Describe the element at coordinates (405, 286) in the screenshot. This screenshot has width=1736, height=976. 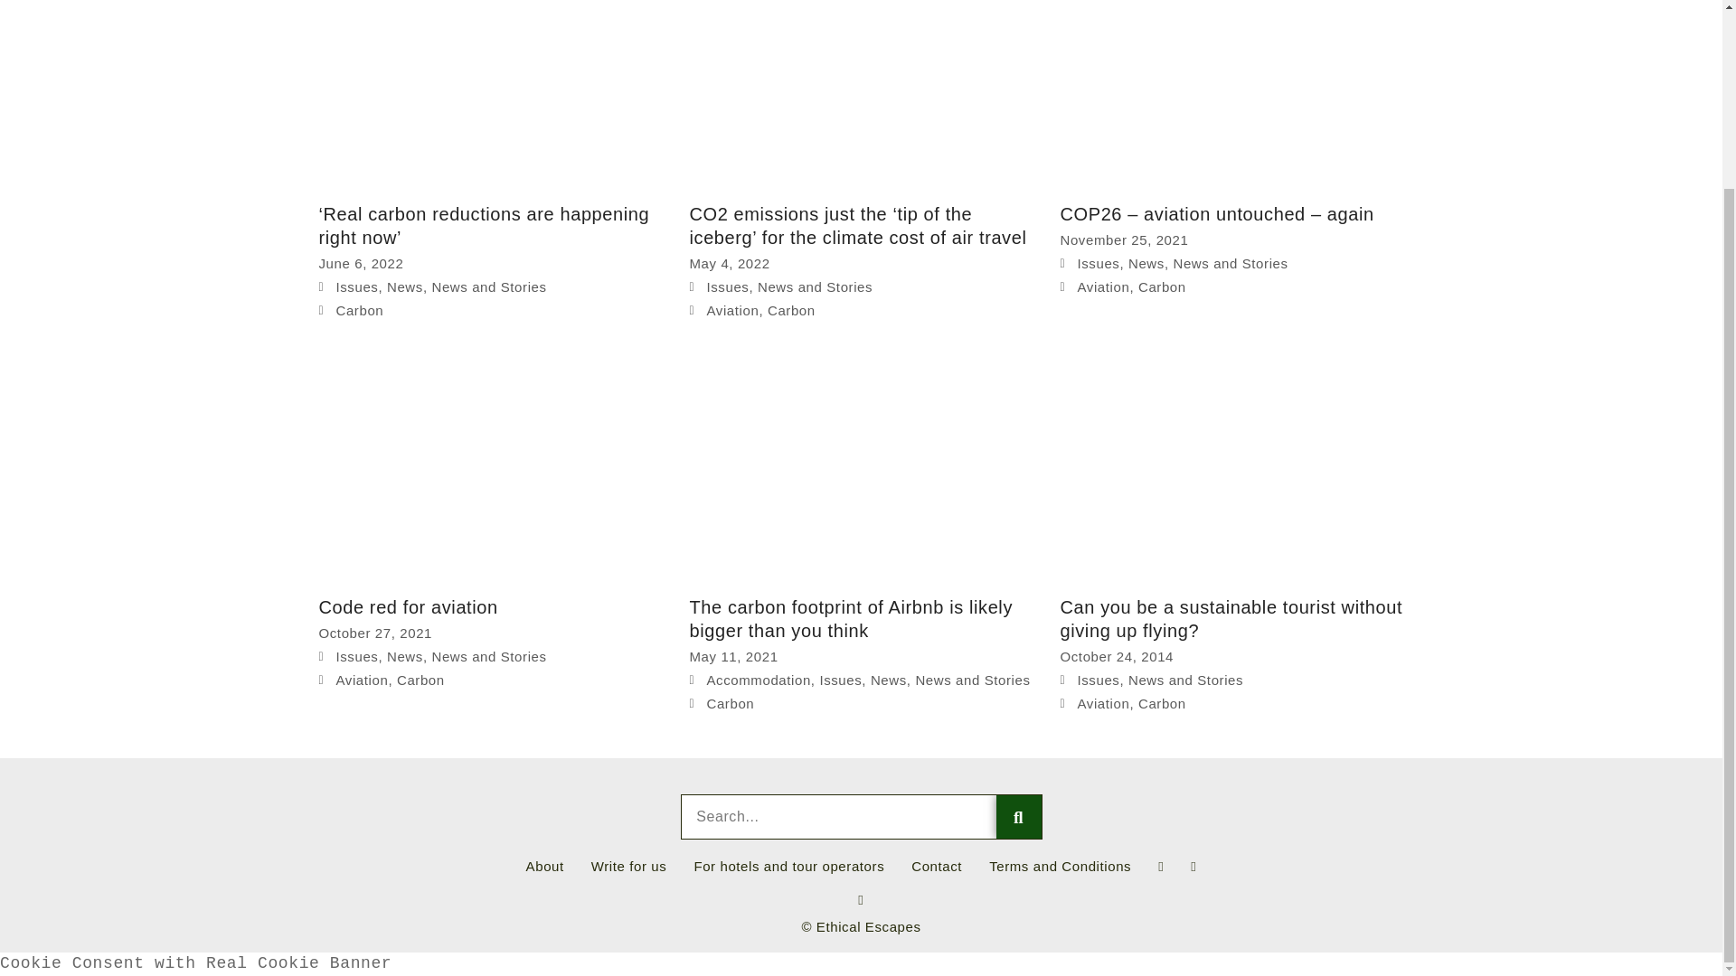
I see `News` at that location.